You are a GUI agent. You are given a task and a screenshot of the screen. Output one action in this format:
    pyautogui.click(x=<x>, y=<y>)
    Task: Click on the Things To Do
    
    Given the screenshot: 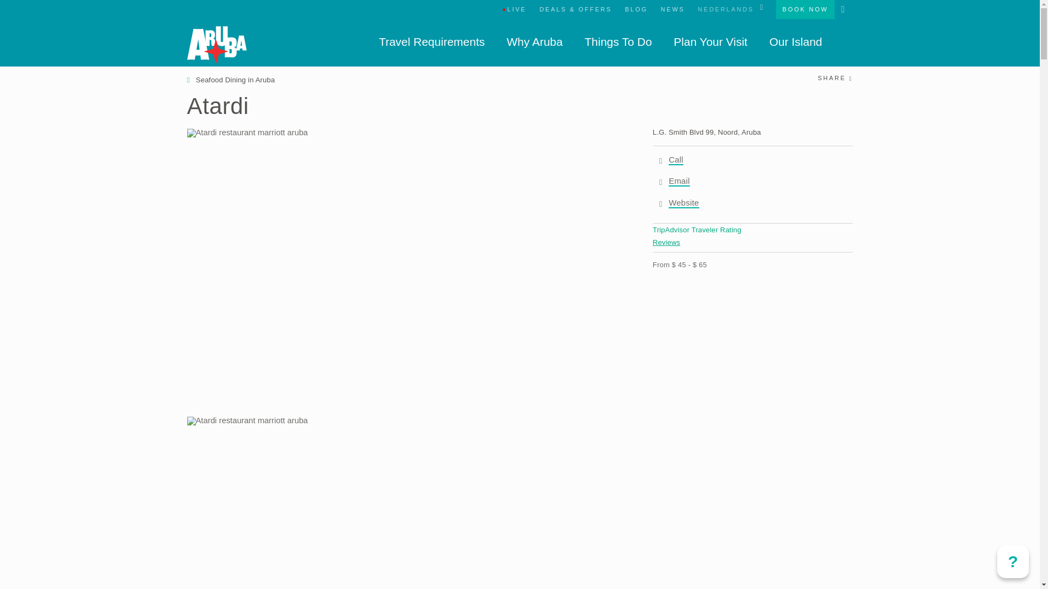 What is the action you would take?
    pyautogui.click(x=618, y=41)
    